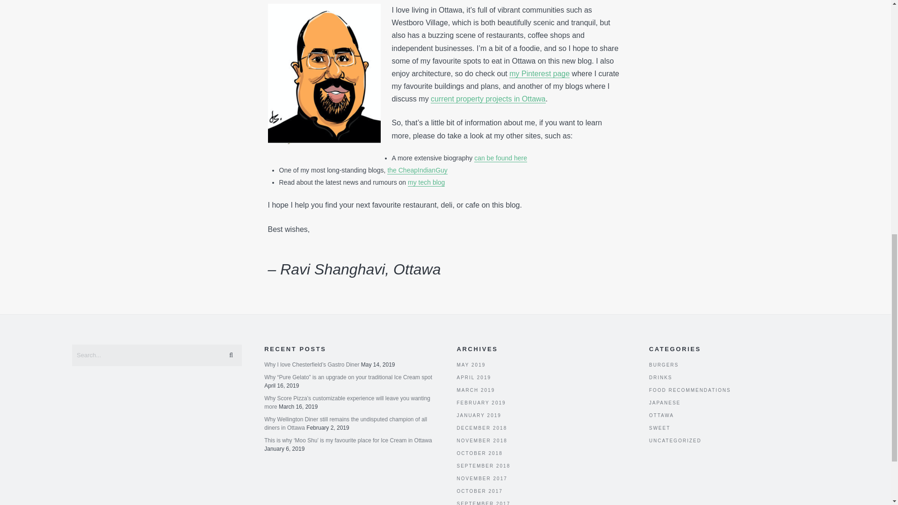 Image resolution: width=898 pixels, height=505 pixels. What do you see at coordinates (482, 428) in the screenshot?
I see `DECEMBER 2018` at bounding box center [482, 428].